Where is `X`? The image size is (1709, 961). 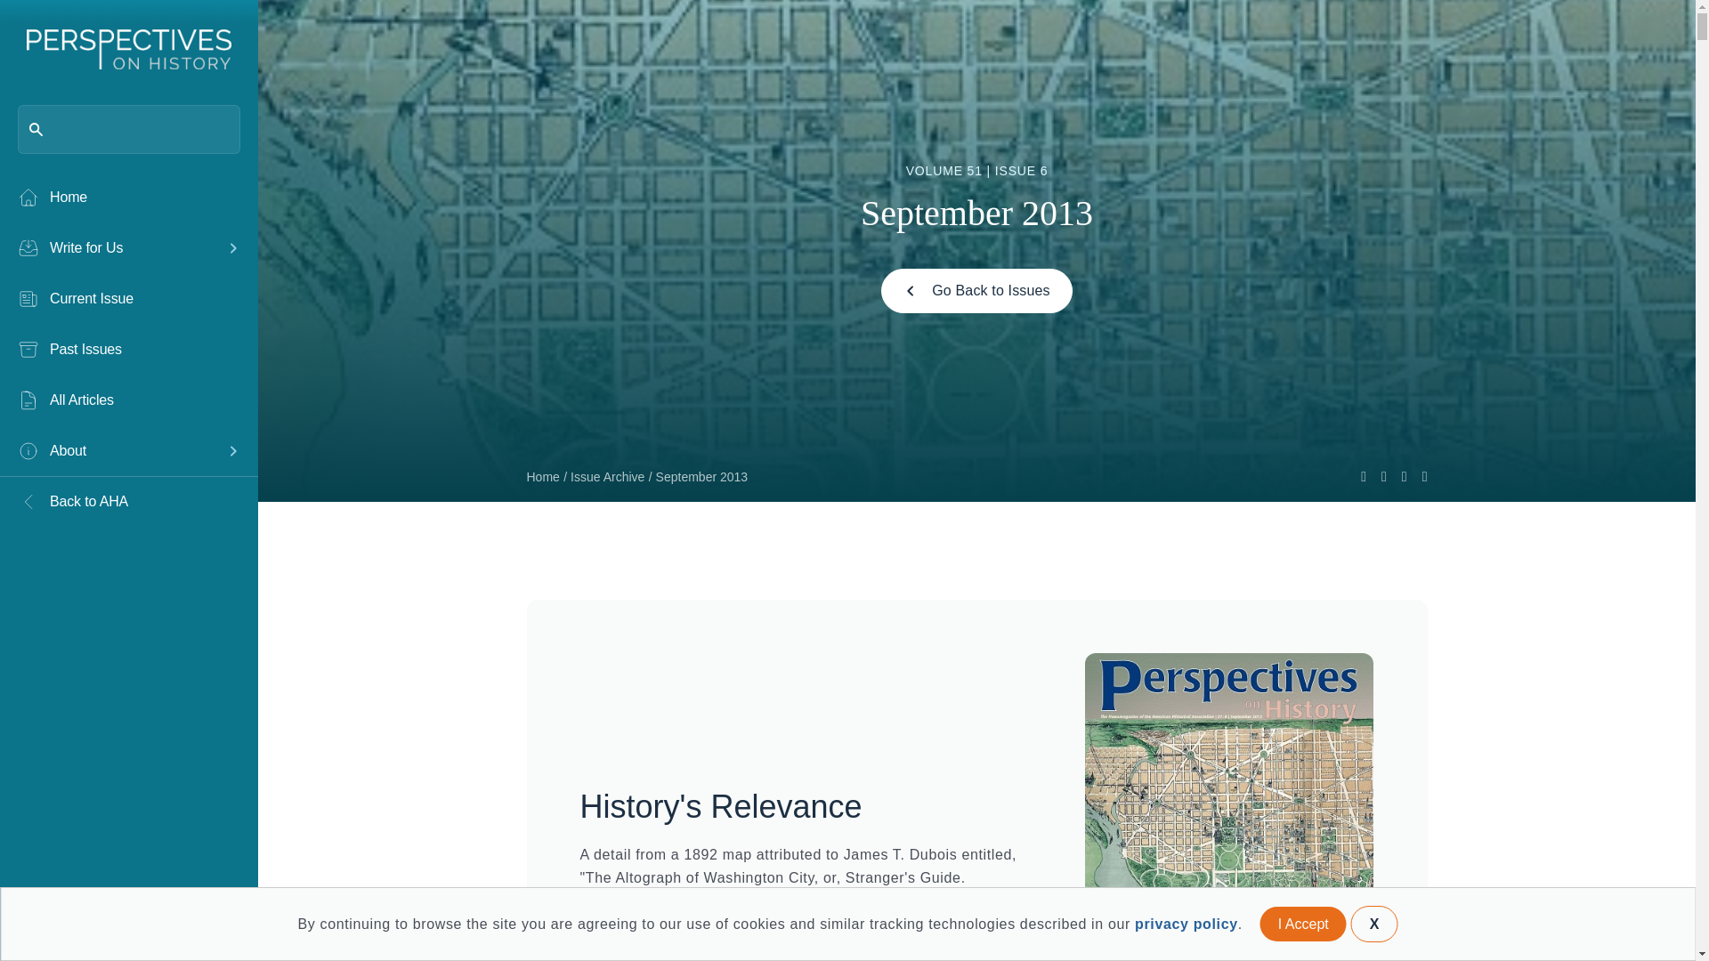 X is located at coordinates (1374, 924).